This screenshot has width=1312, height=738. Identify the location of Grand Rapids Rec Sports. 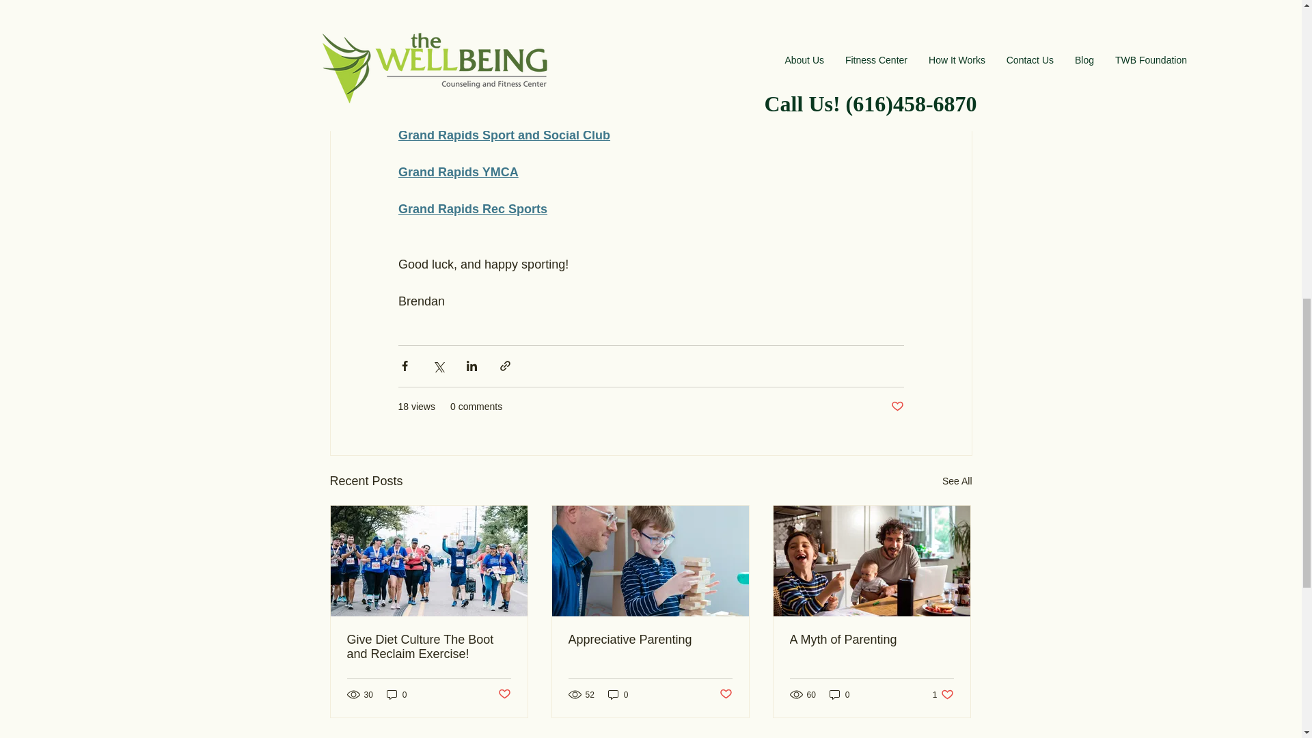
(957, 481).